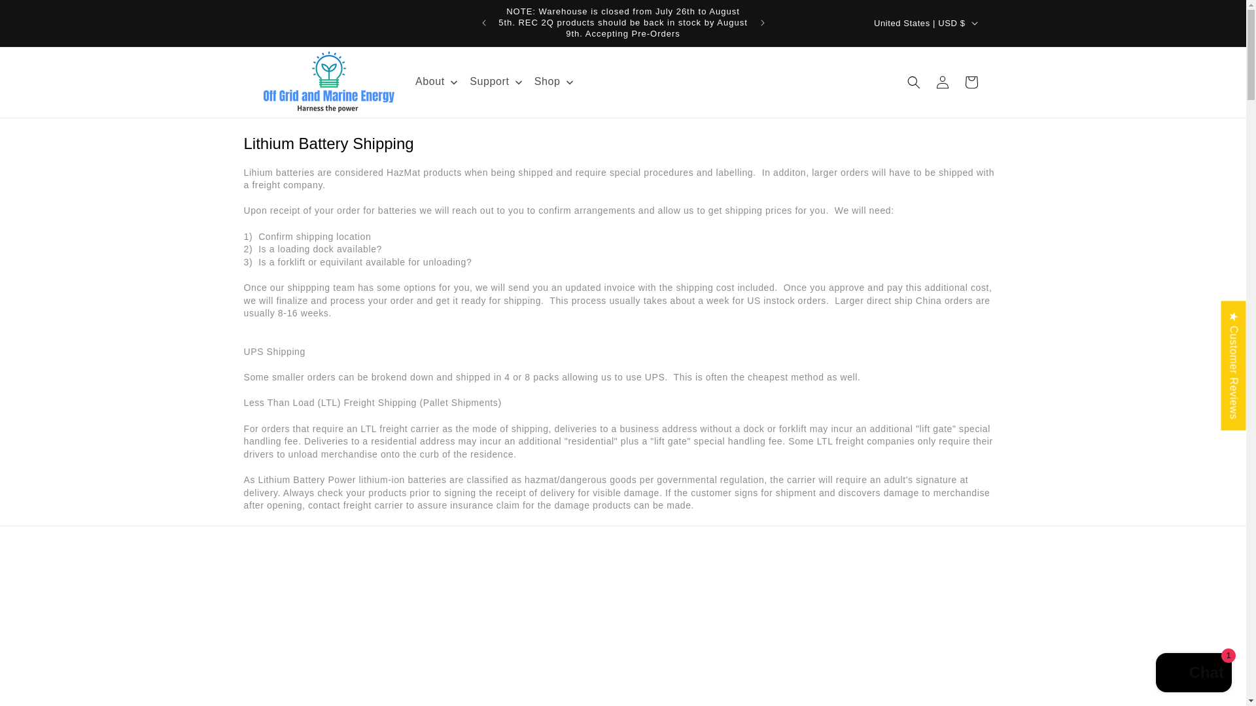 The width and height of the screenshot is (1256, 706). I want to click on Shop, so click(555, 82).